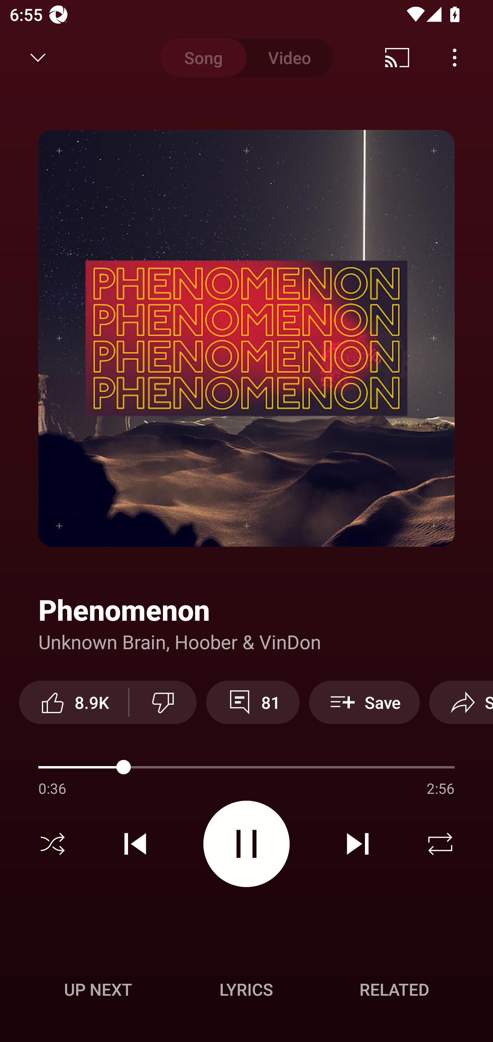 This screenshot has width=493, height=1042. What do you see at coordinates (455, 58) in the screenshot?
I see `Menu` at bounding box center [455, 58].